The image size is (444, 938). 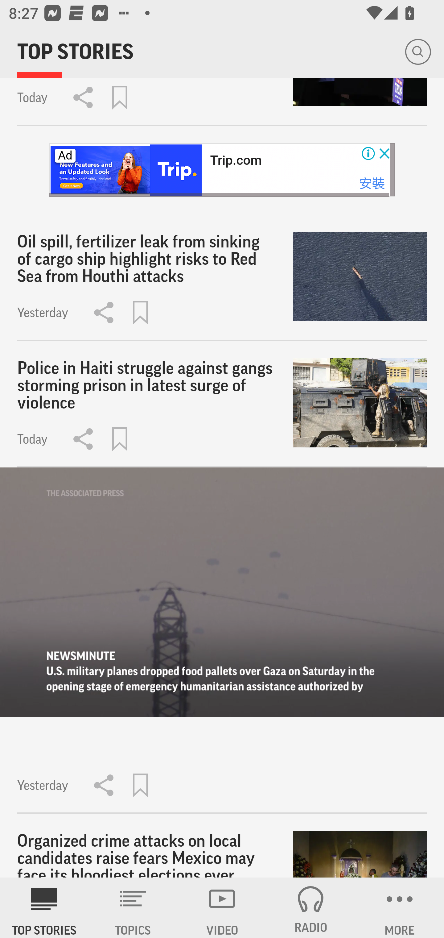 What do you see at coordinates (236, 160) in the screenshot?
I see `Trip.com` at bounding box center [236, 160].